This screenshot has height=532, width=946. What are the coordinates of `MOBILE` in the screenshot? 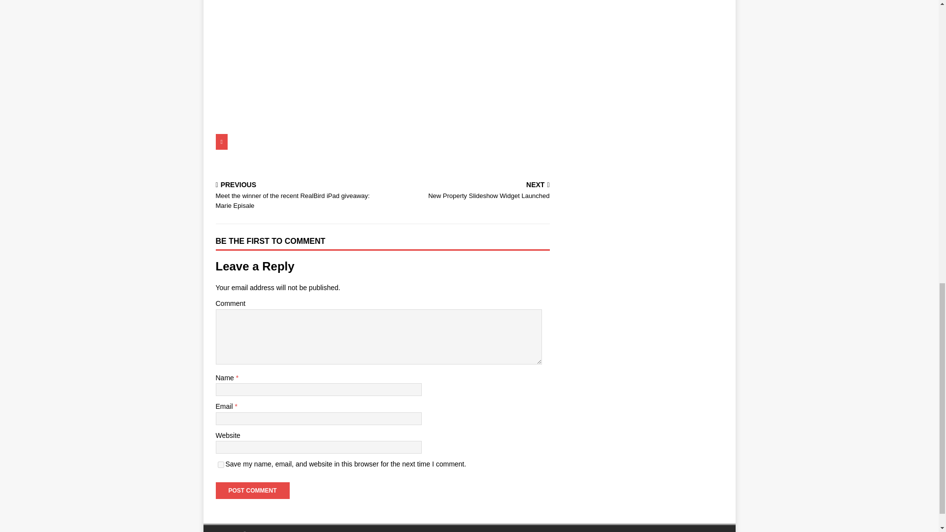 It's located at (427, 142).